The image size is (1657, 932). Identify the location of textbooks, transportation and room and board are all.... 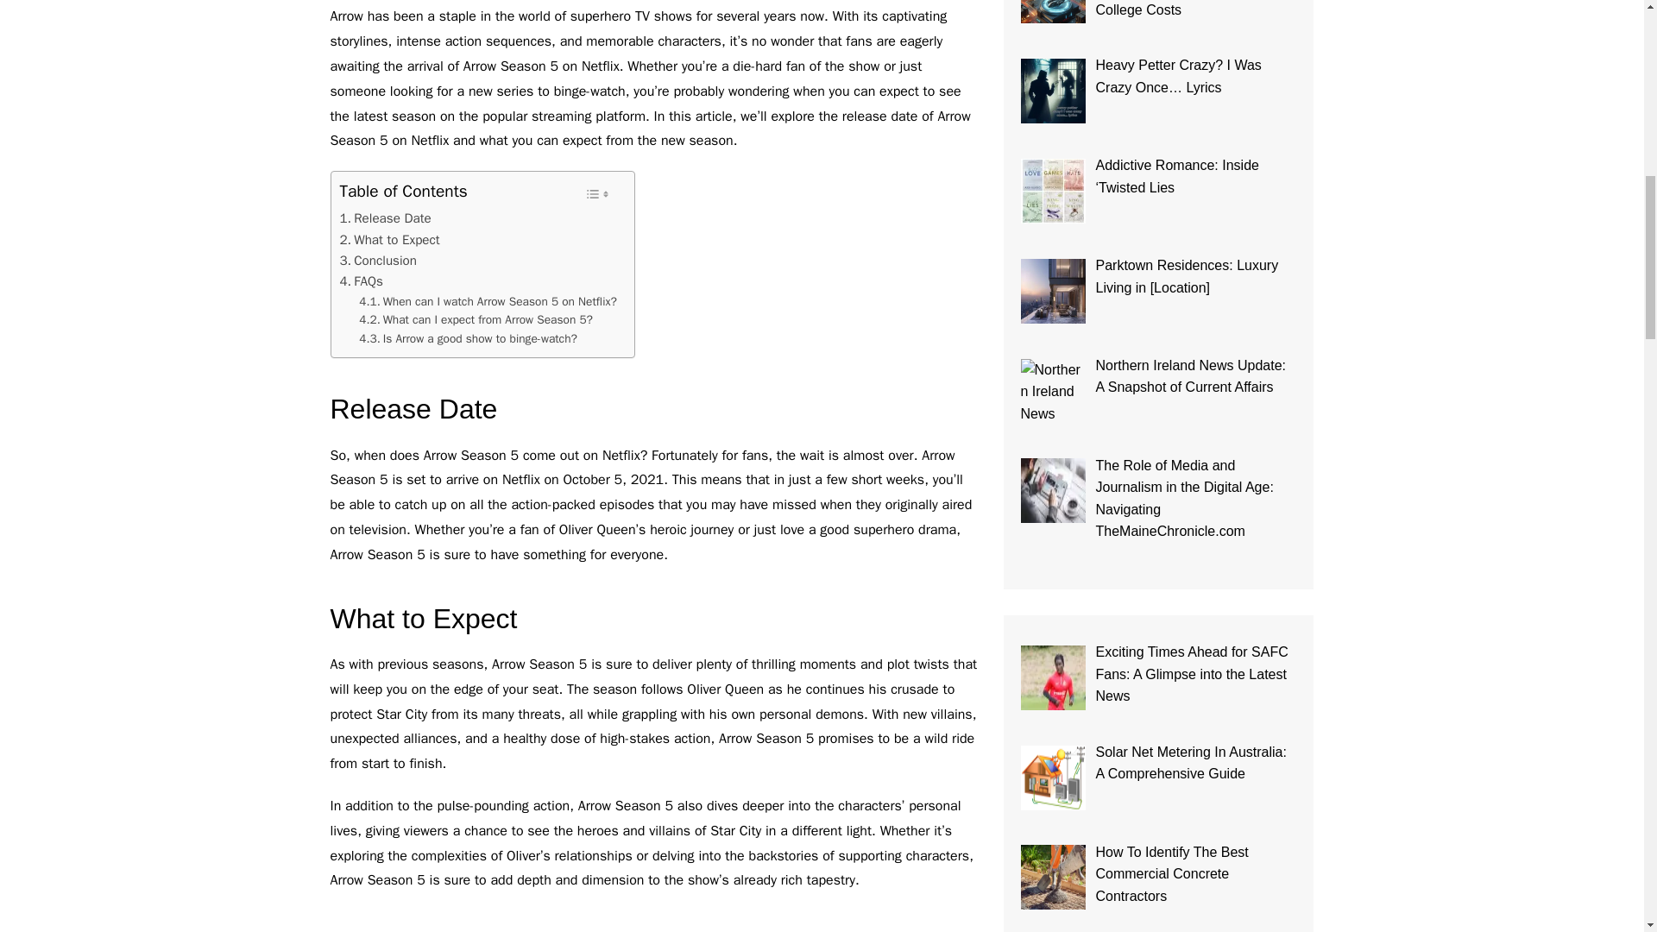
(1053, 12).